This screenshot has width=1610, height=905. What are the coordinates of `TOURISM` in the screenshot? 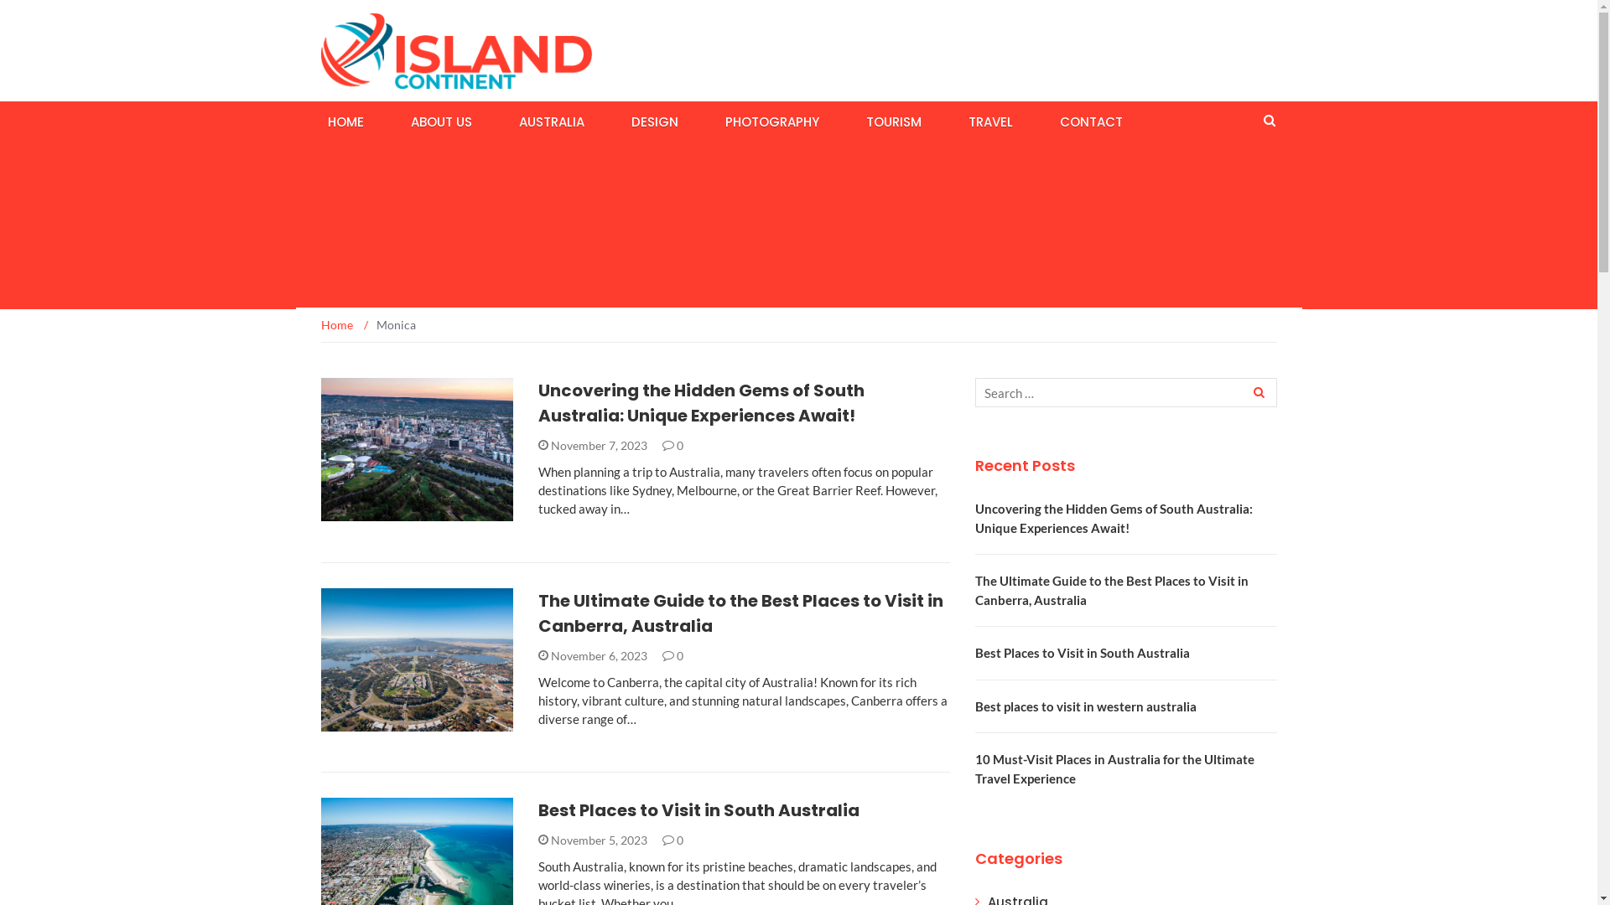 It's located at (893, 121).